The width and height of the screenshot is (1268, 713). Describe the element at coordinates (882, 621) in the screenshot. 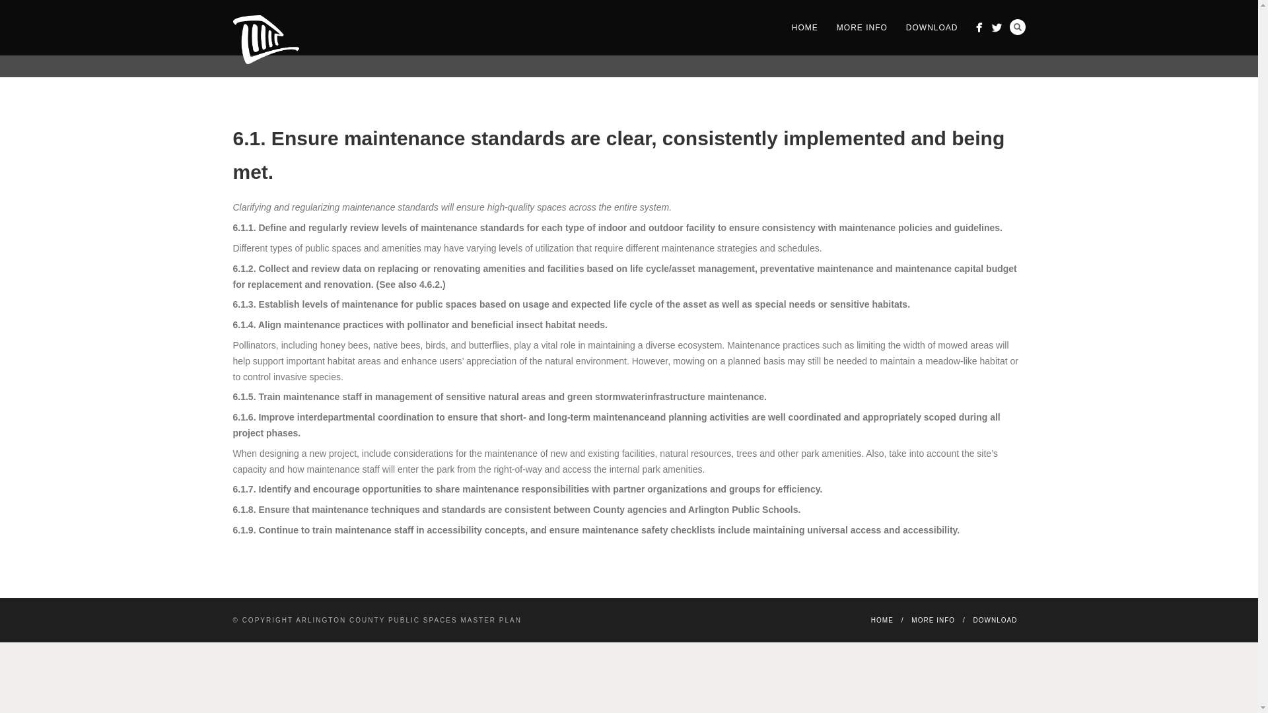

I see `HOME` at that location.